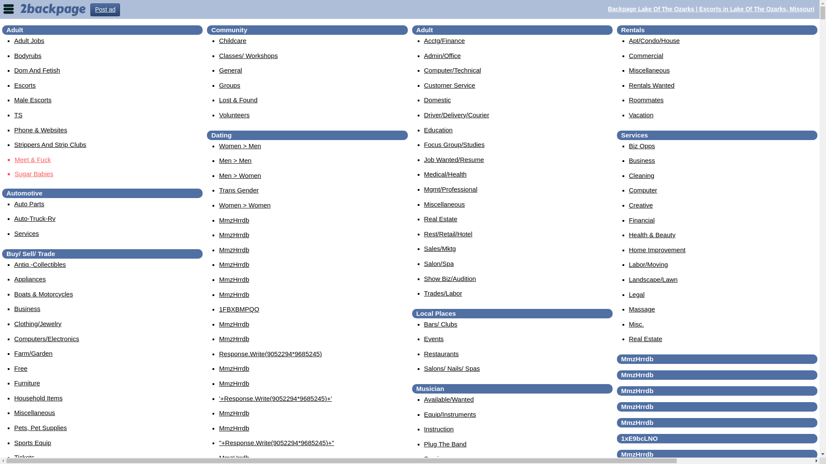 The height and width of the screenshot is (464, 826). I want to click on Farm/Garden, so click(34, 353).